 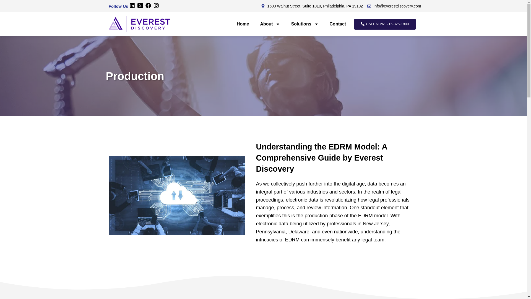 What do you see at coordinates (305, 24) in the screenshot?
I see `Solutions` at bounding box center [305, 24].